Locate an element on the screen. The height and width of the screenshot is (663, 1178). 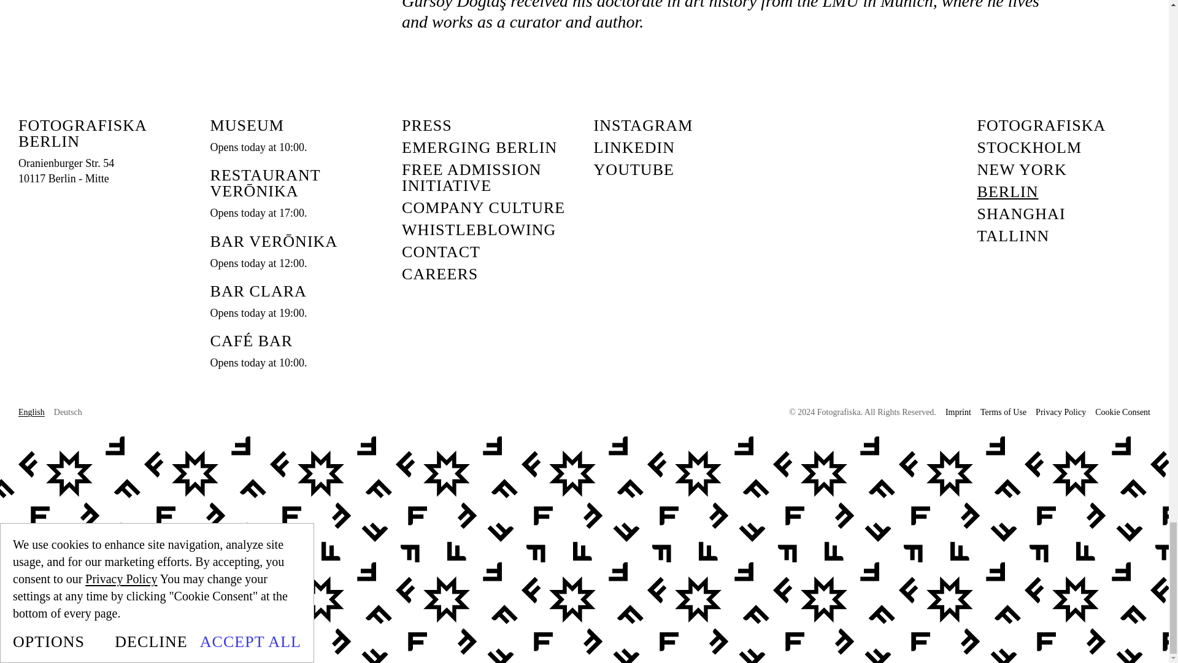
STOCKHOLM is located at coordinates (1028, 147).